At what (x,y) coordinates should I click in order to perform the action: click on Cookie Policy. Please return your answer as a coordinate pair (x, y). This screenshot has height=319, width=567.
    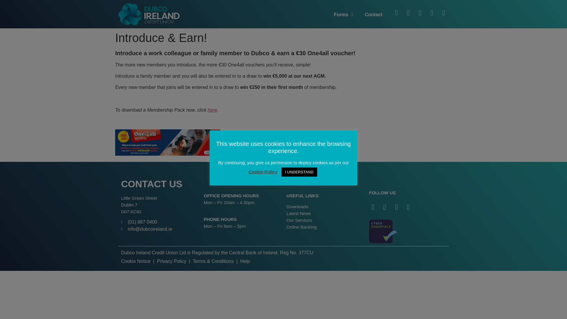
    Looking at the image, I should click on (263, 172).